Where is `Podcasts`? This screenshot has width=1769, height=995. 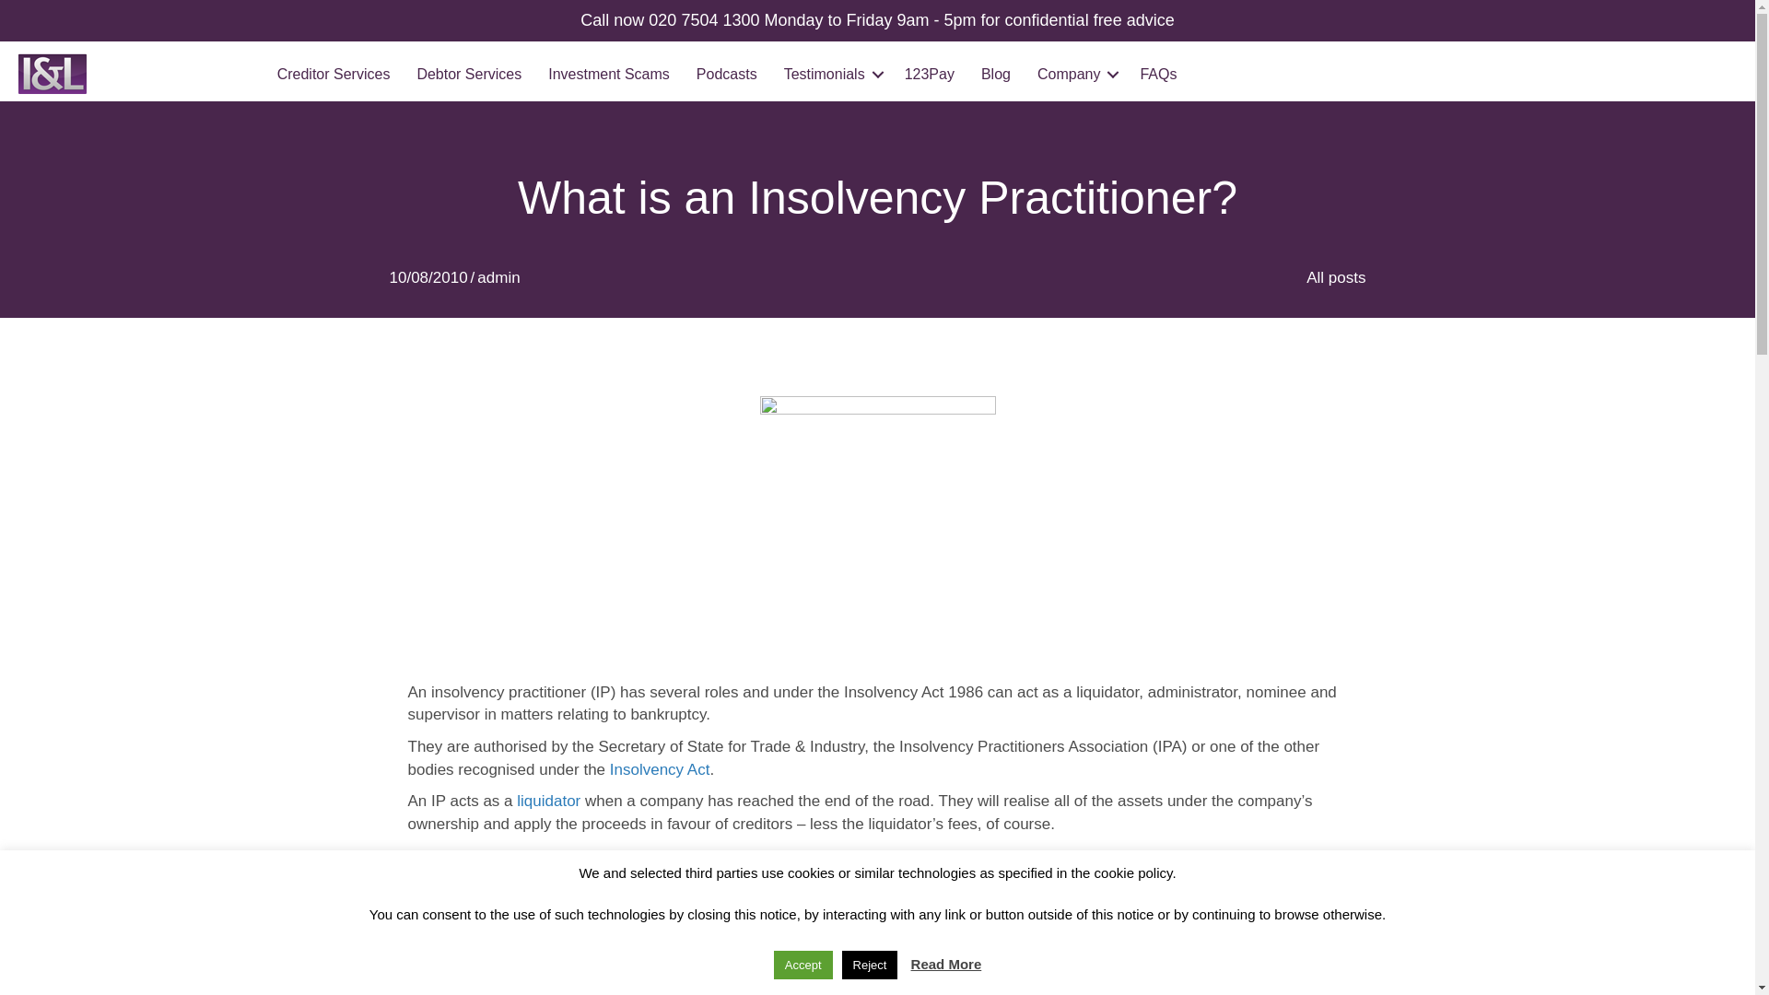
Podcasts is located at coordinates (726, 74).